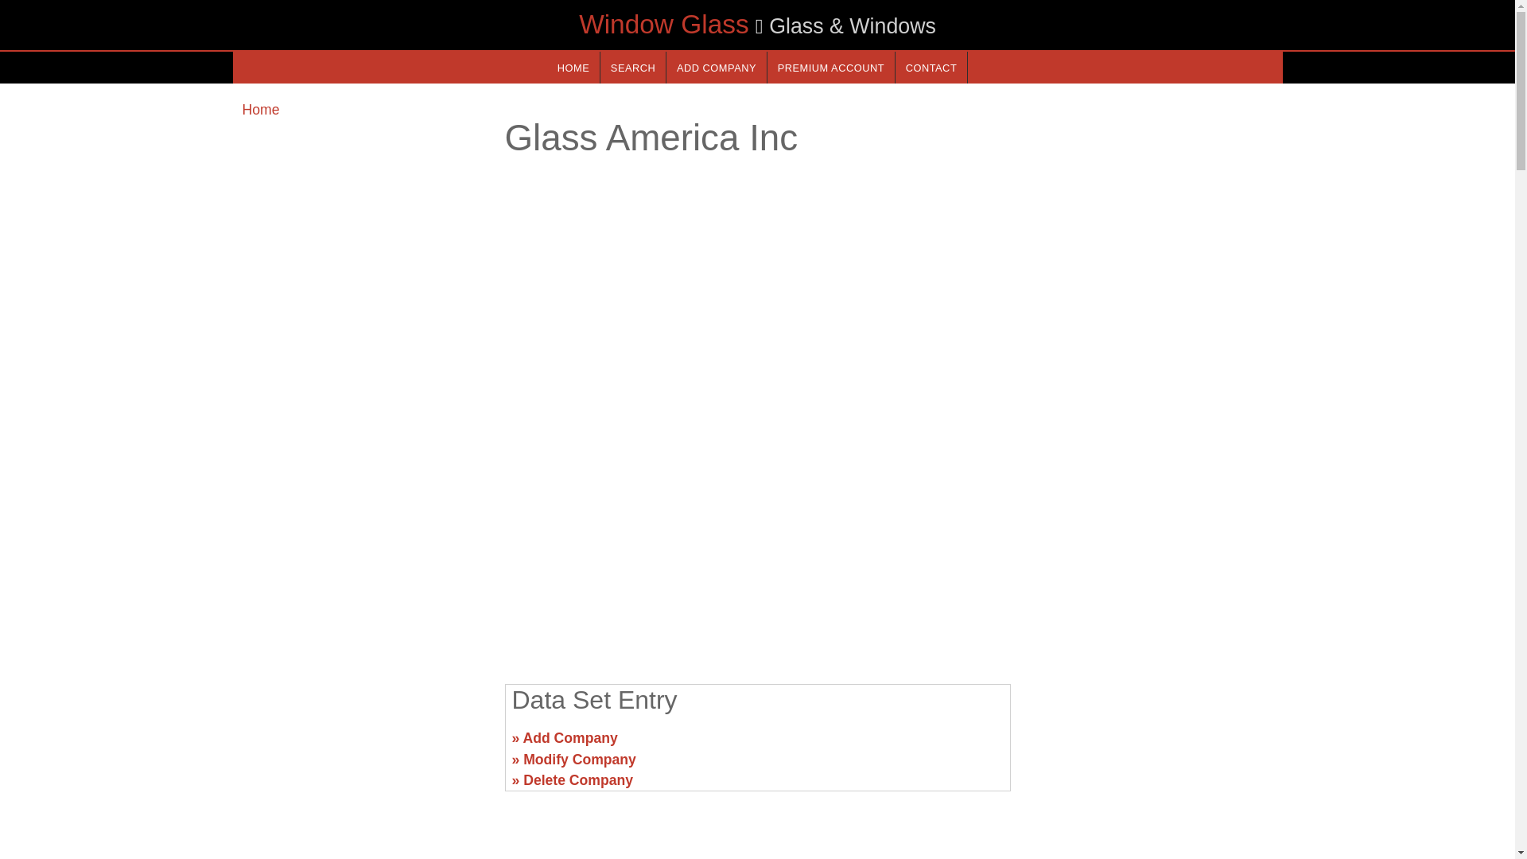 The width and height of the screenshot is (1527, 859). Describe the element at coordinates (831, 67) in the screenshot. I see `Premium account` at that location.